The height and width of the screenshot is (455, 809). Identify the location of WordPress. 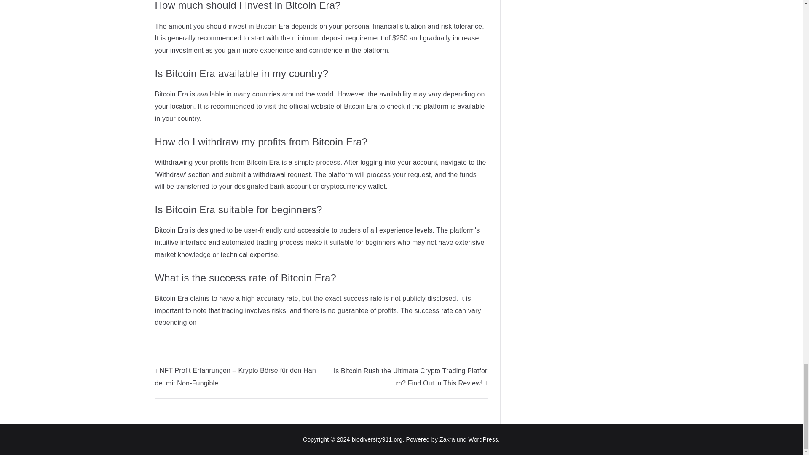
(483, 439).